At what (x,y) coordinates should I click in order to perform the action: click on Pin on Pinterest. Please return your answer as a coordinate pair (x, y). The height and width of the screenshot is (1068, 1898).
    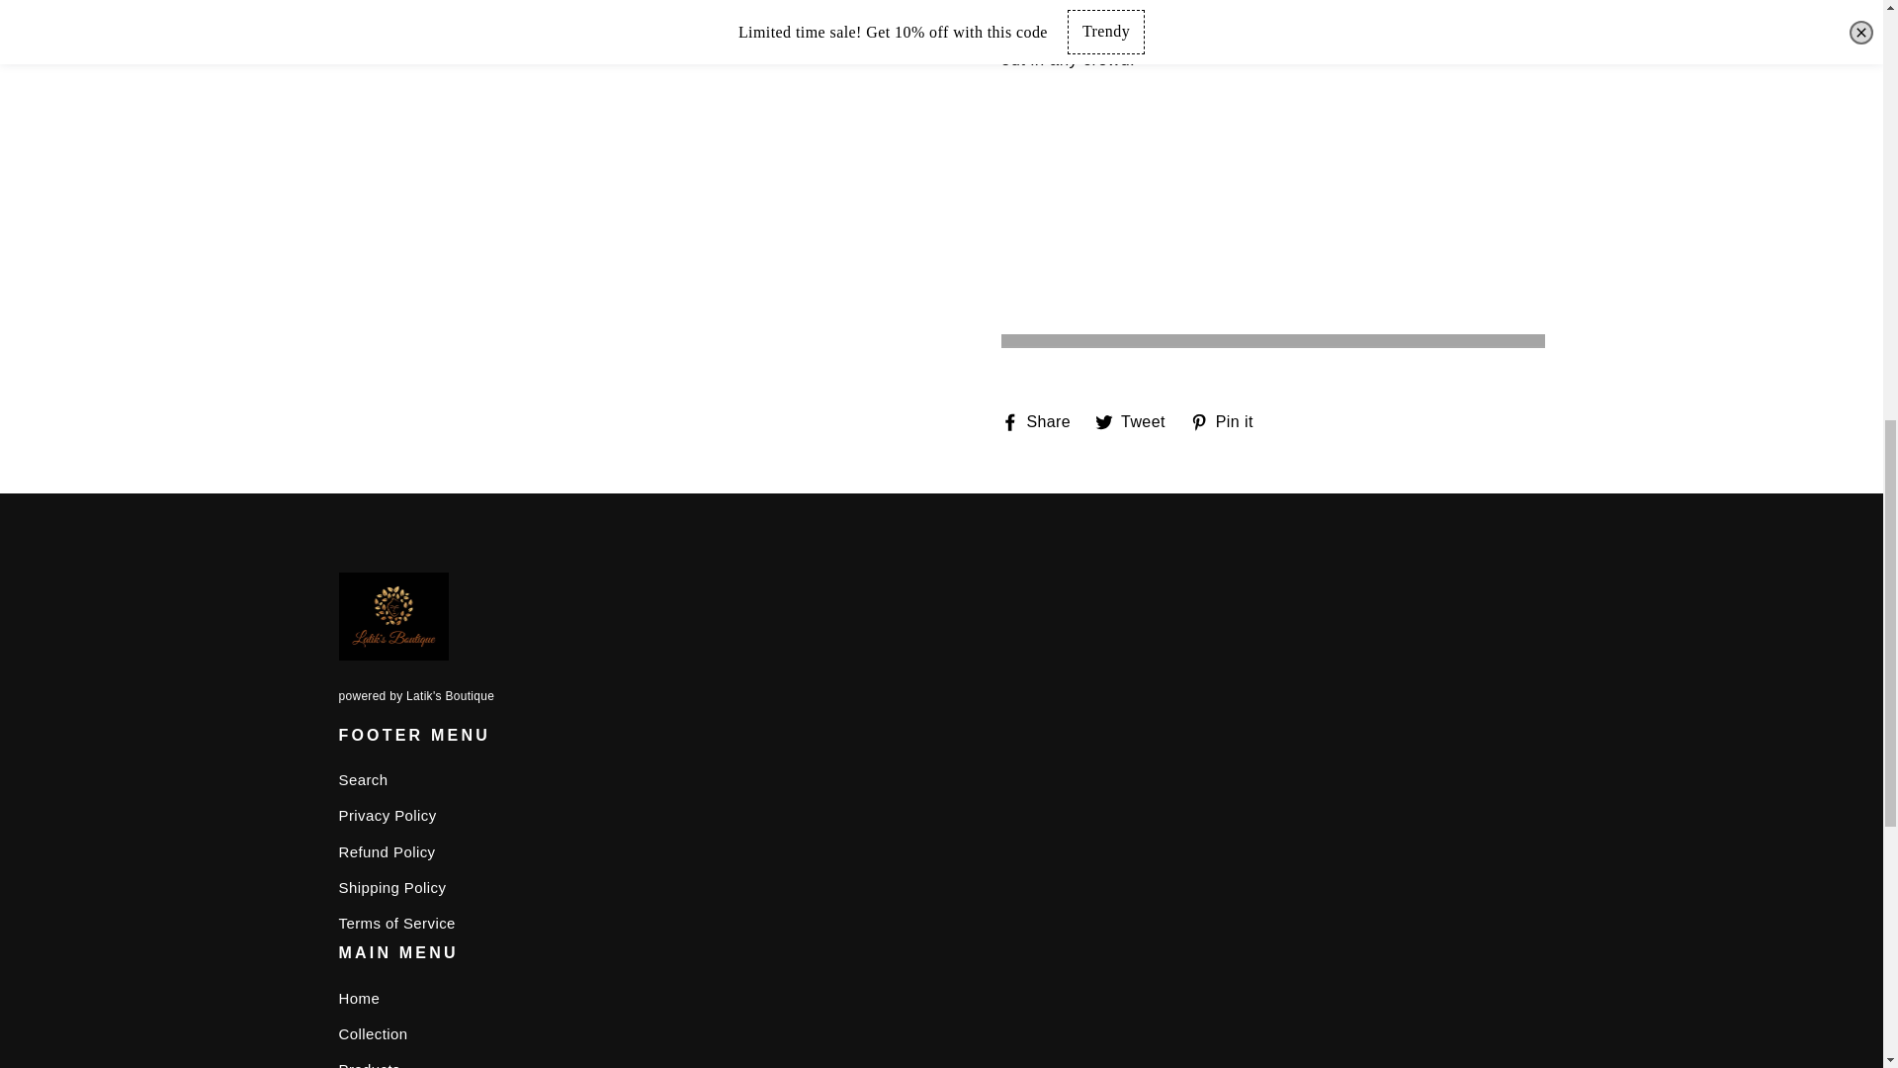
    Looking at the image, I should click on (1228, 421).